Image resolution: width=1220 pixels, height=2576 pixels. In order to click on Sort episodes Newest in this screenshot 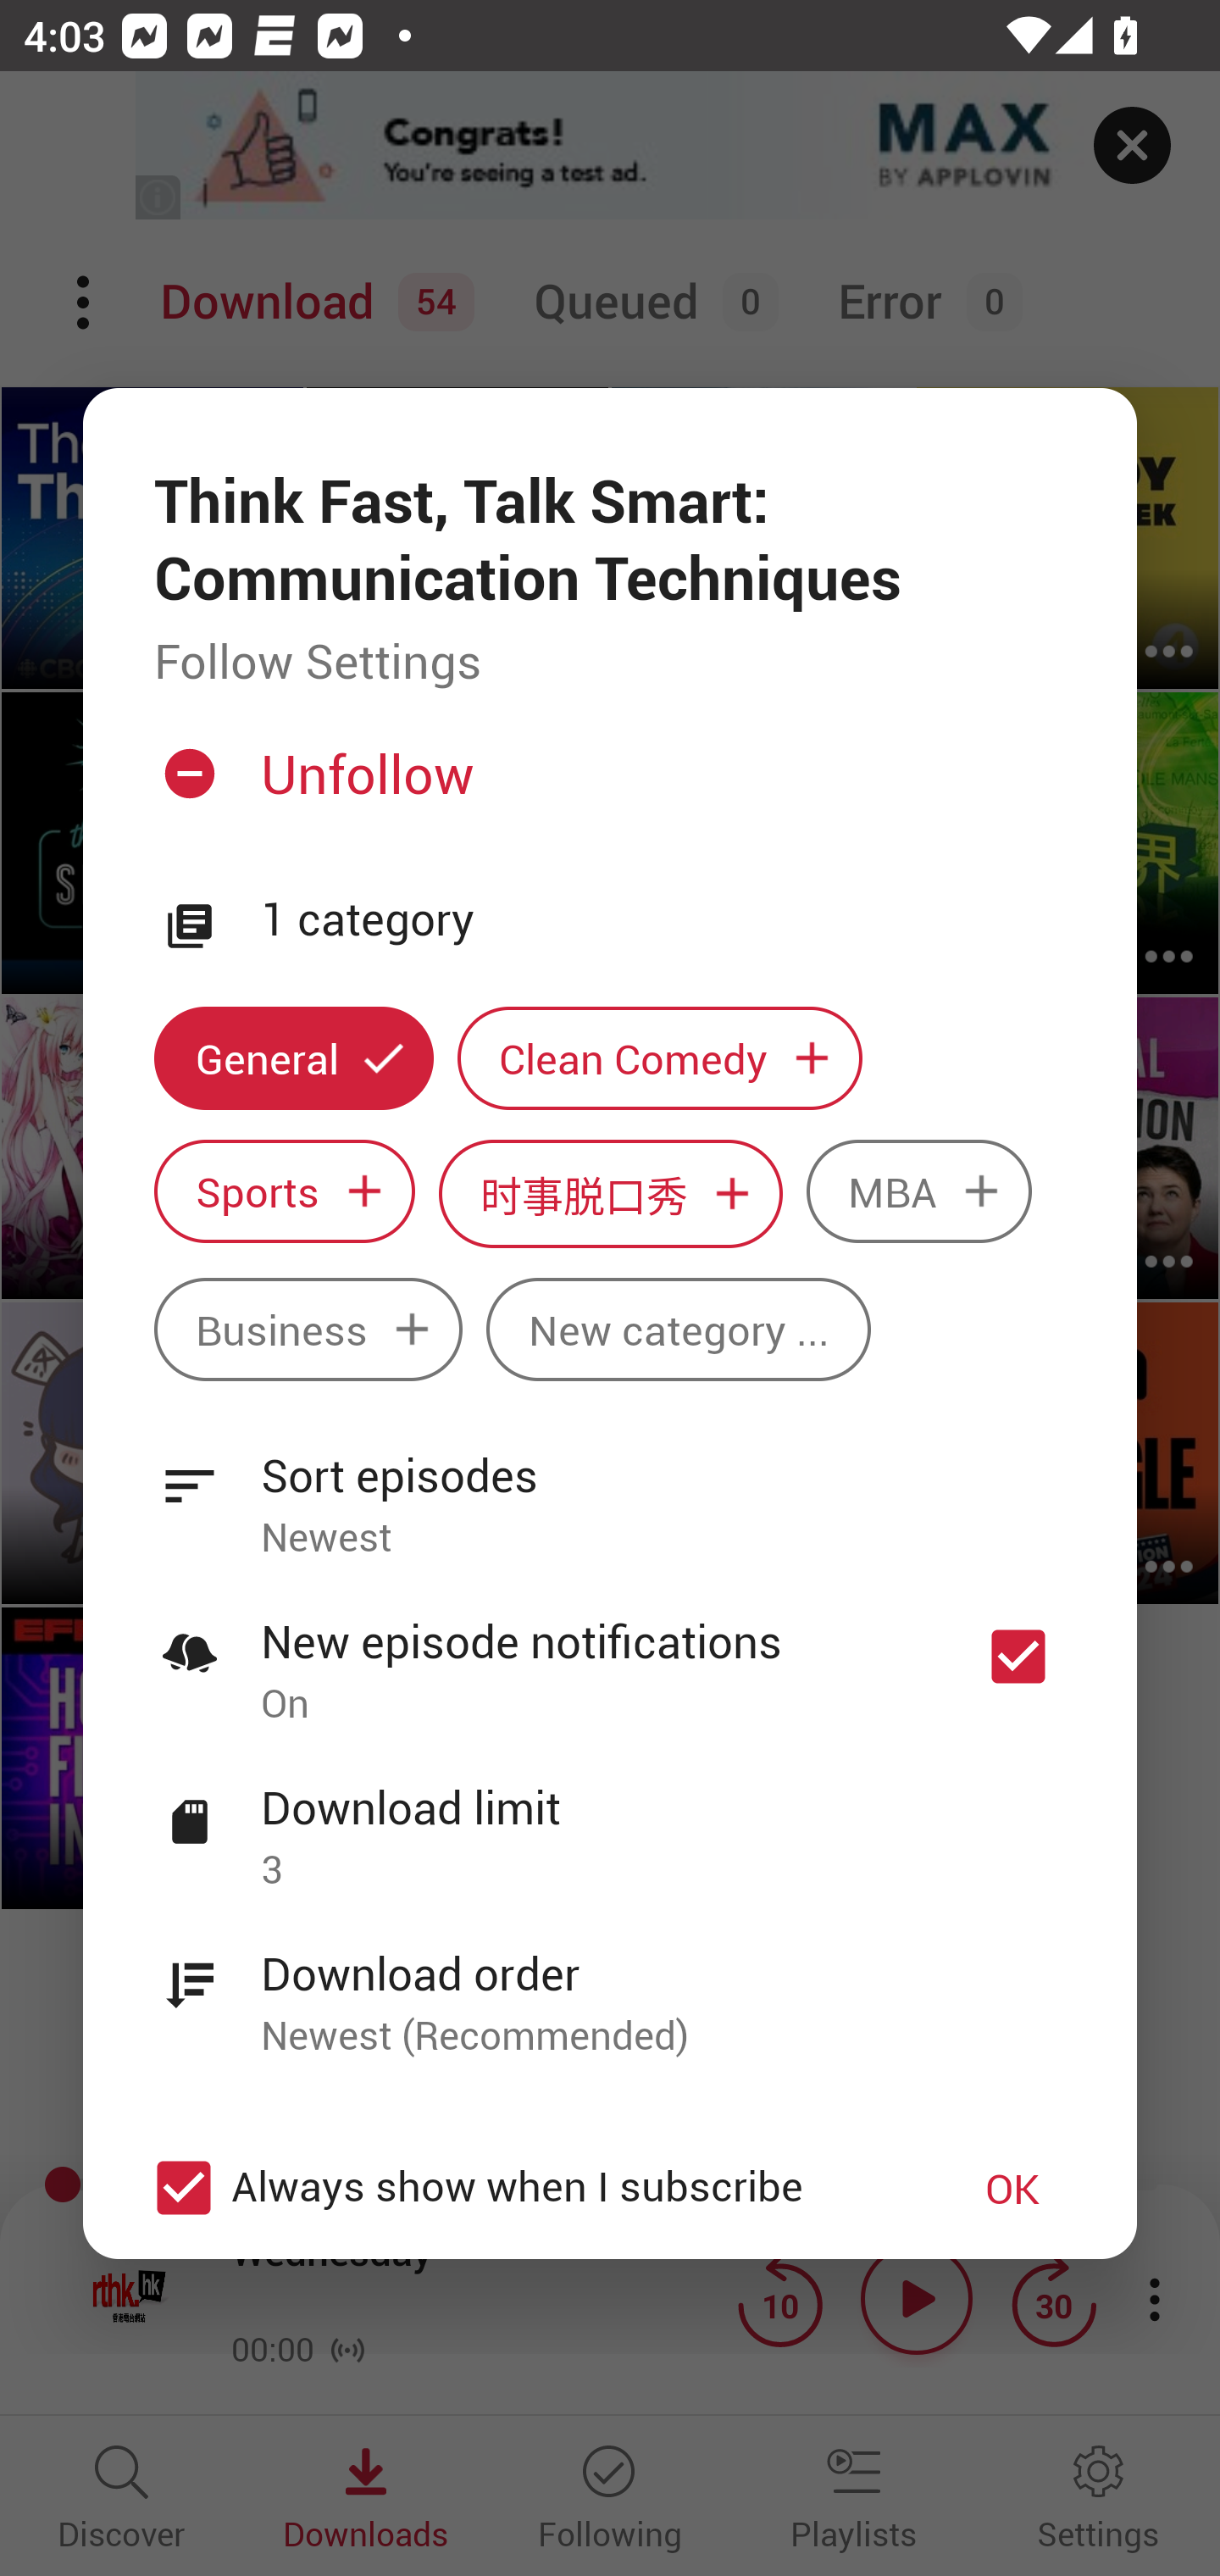, I will do `click(610, 1487)`.